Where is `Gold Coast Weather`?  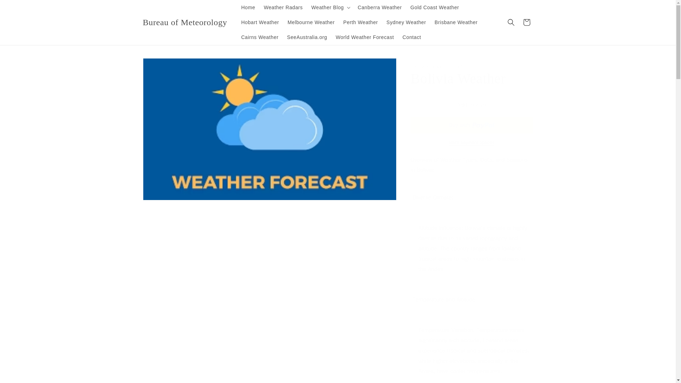 Gold Coast Weather is located at coordinates (434, 7).